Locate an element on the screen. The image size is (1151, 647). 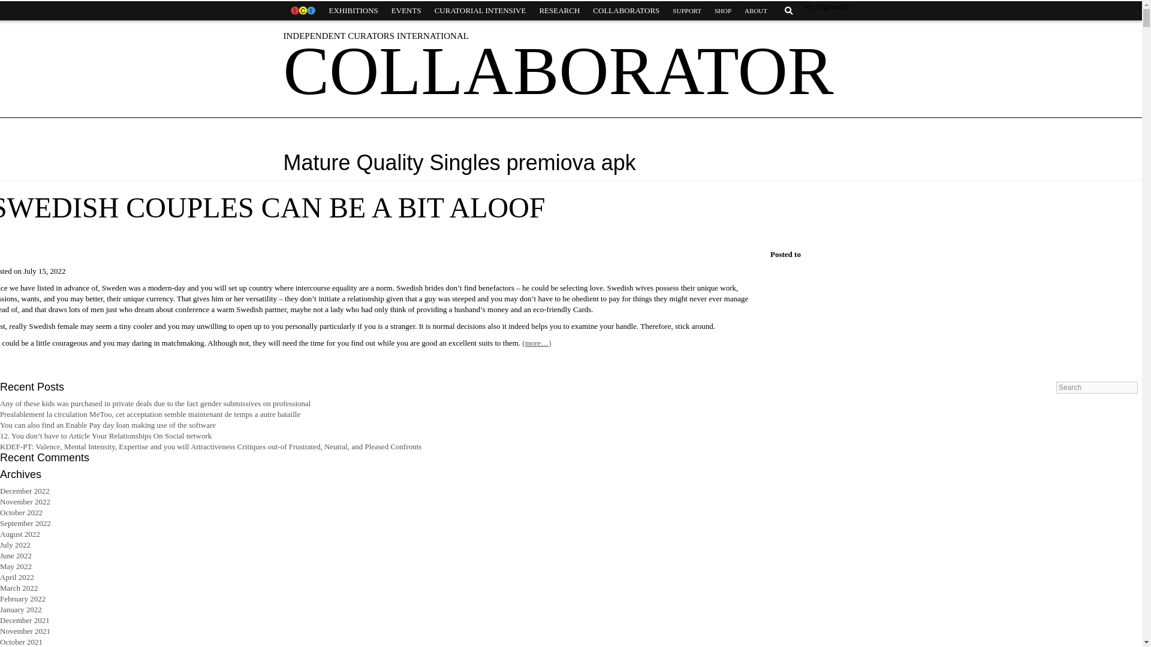
COLLABORATORS is located at coordinates (626, 11).